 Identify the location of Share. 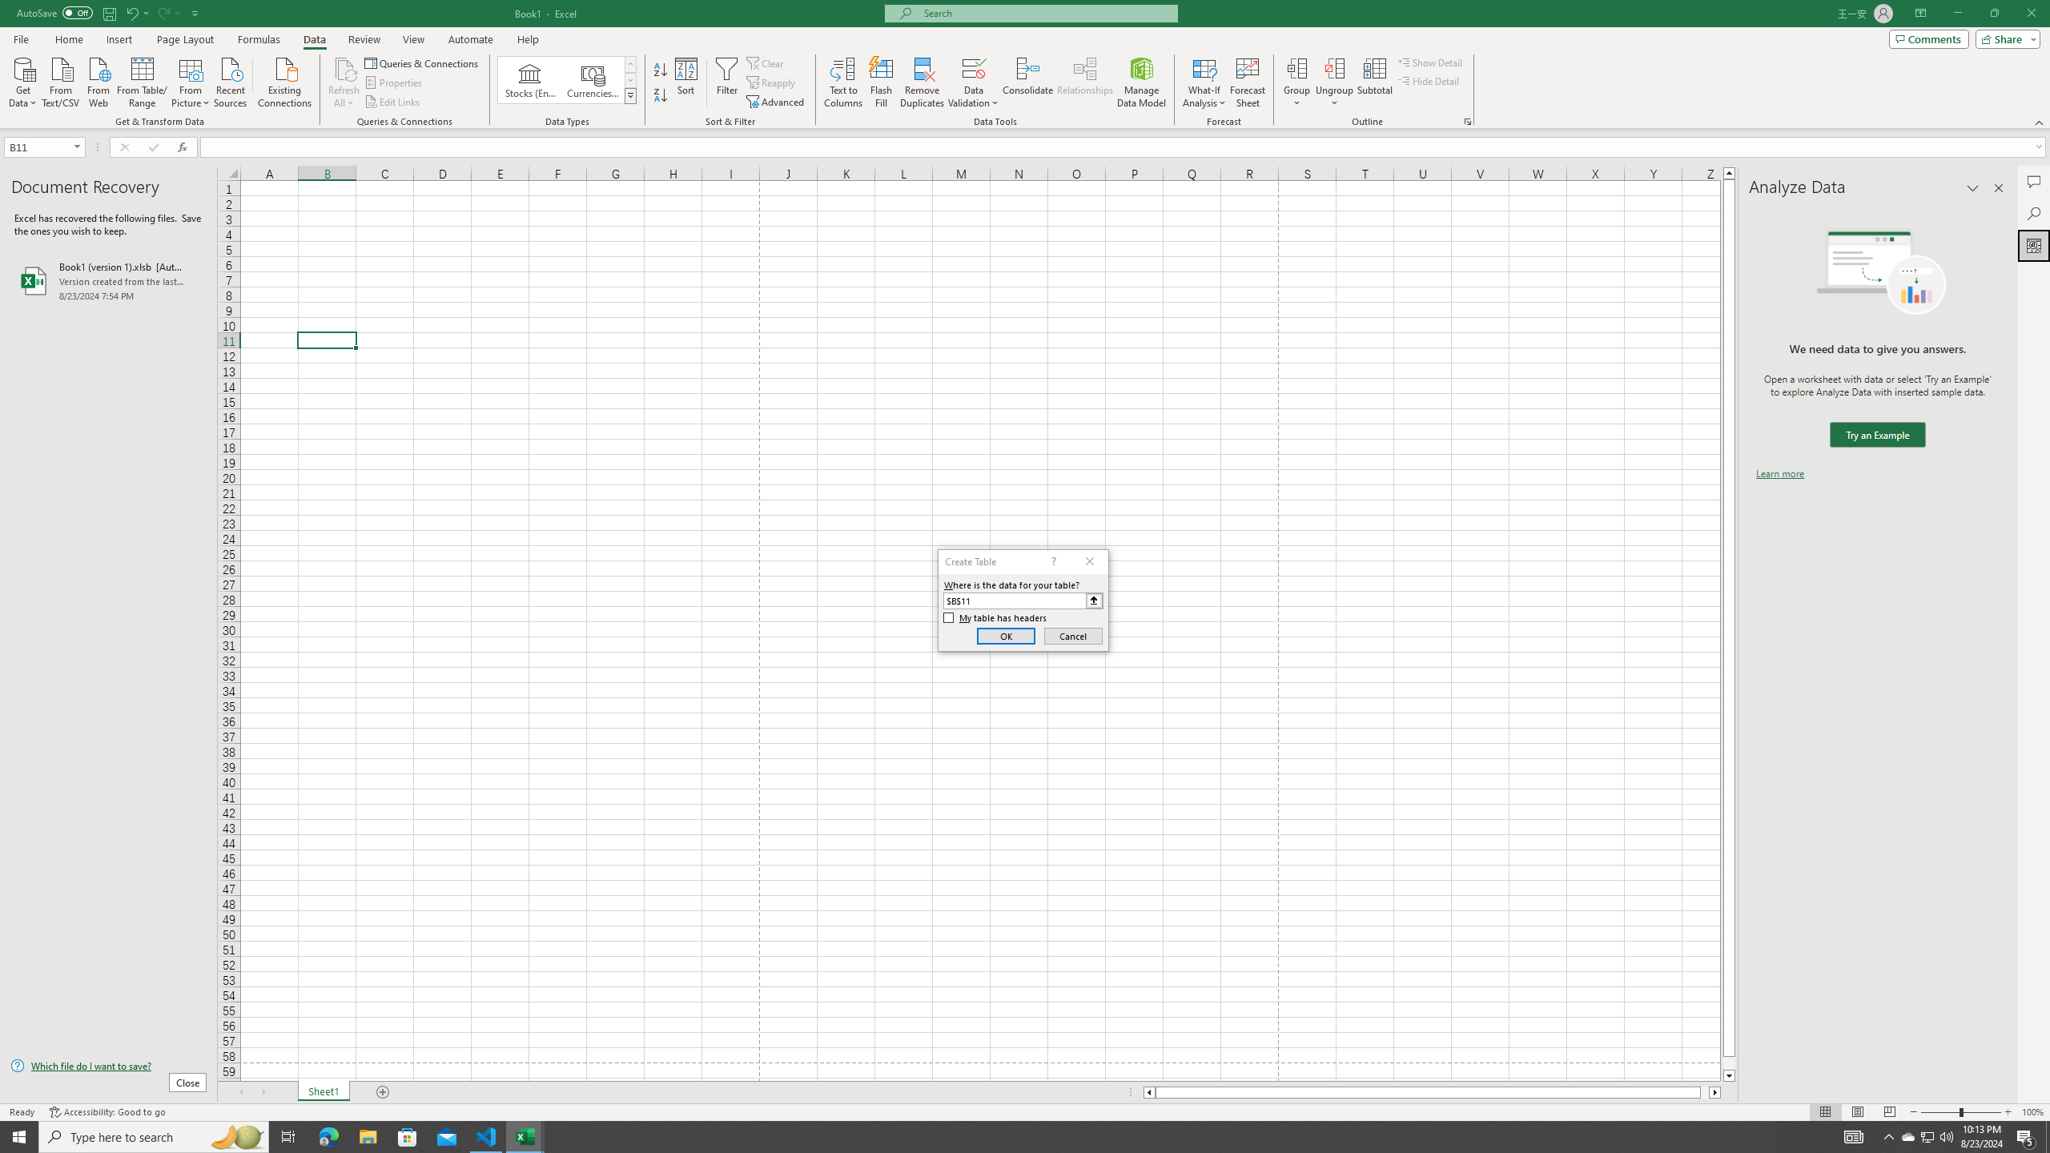
(2005, 38).